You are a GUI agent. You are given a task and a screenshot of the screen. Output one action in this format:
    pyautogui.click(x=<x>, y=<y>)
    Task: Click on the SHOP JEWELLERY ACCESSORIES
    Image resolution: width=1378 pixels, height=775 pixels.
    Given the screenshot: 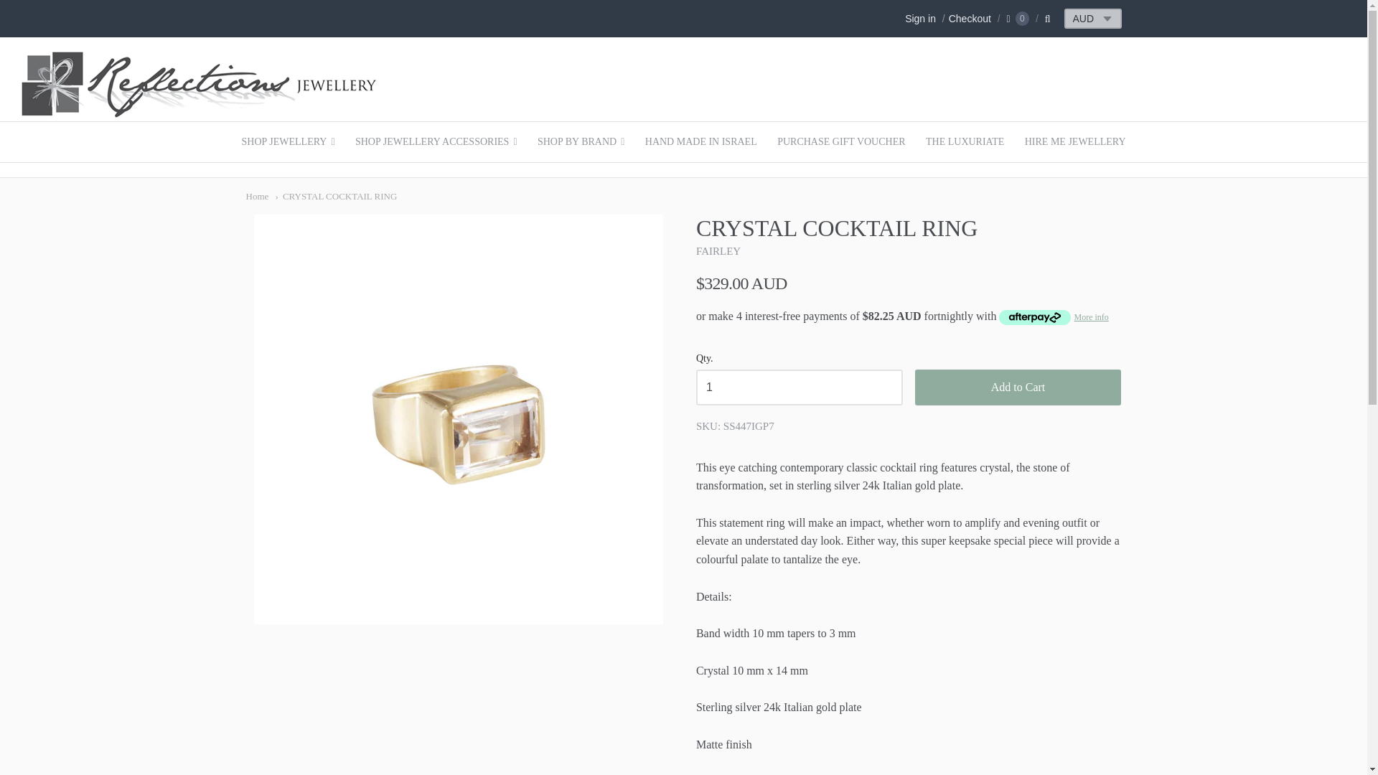 What is the action you would take?
    pyautogui.click(x=436, y=141)
    